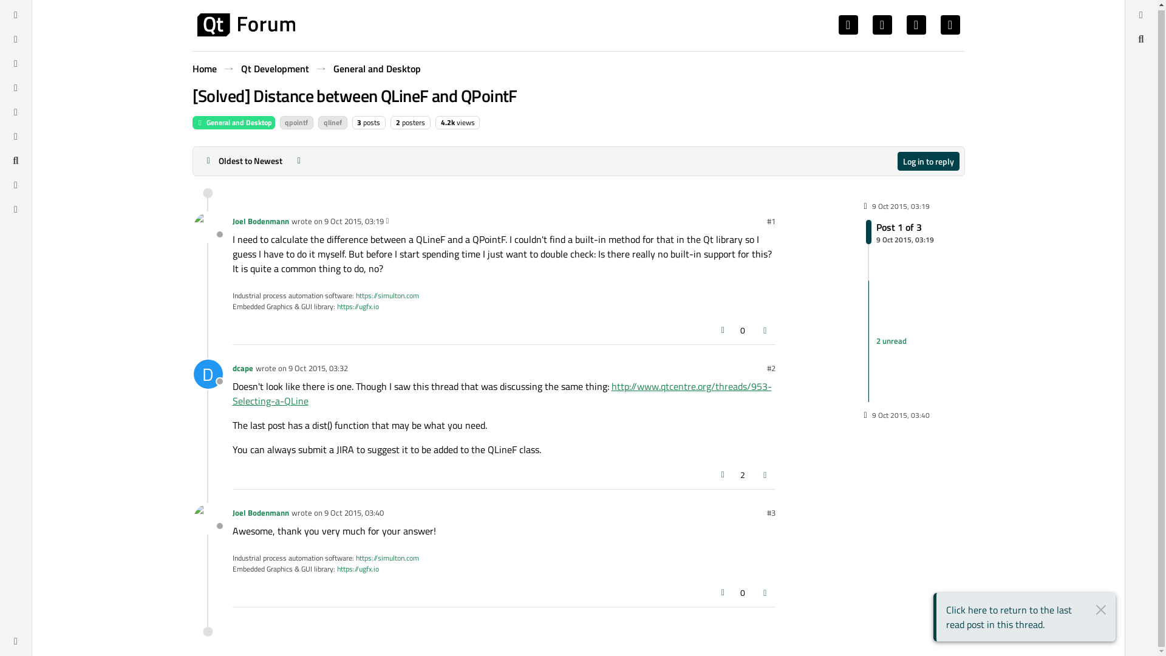 This screenshot has height=656, width=1166. What do you see at coordinates (447, 122) in the screenshot?
I see `4199` at bounding box center [447, 122].